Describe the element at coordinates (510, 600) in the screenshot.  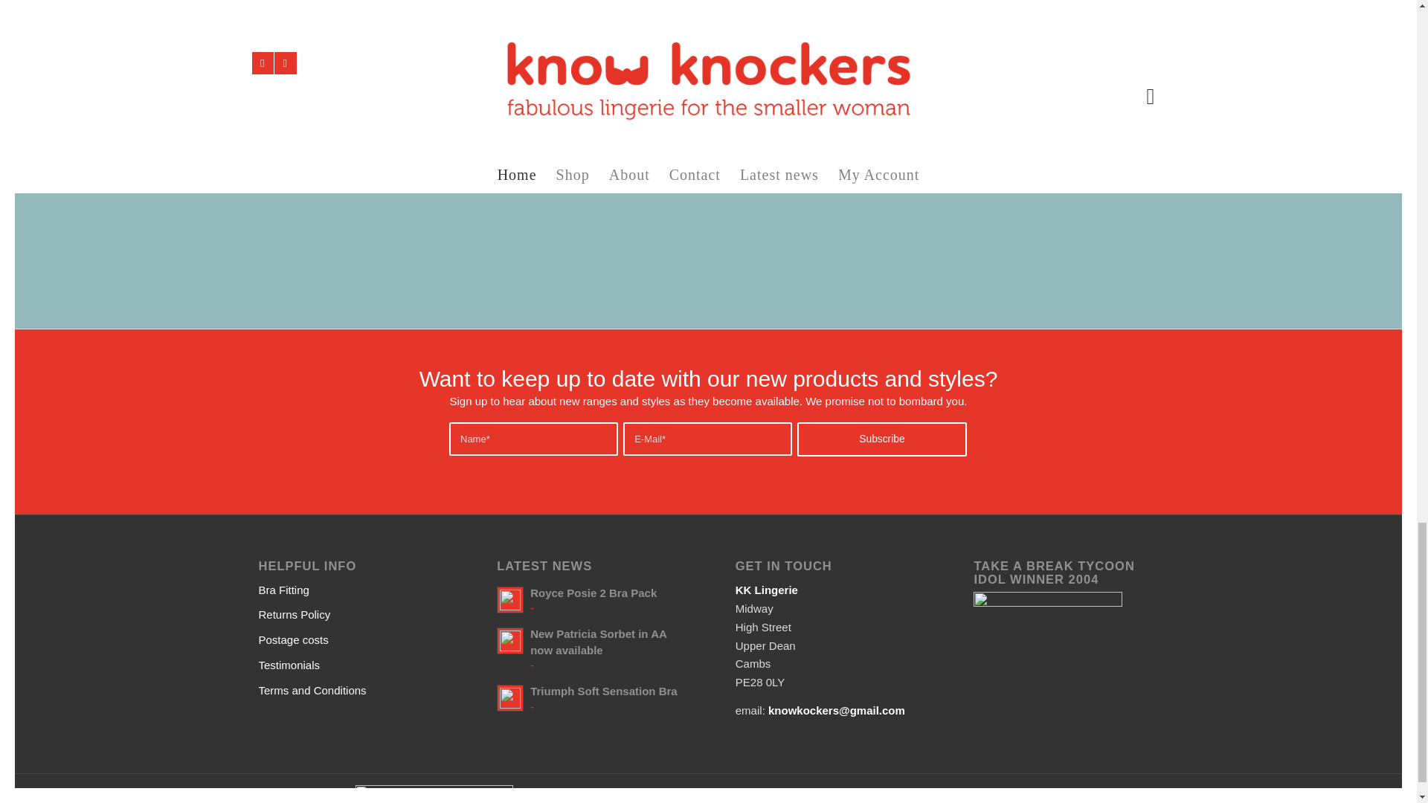
I see `Read: Royce Posie 2 Bra Pack` at that location.